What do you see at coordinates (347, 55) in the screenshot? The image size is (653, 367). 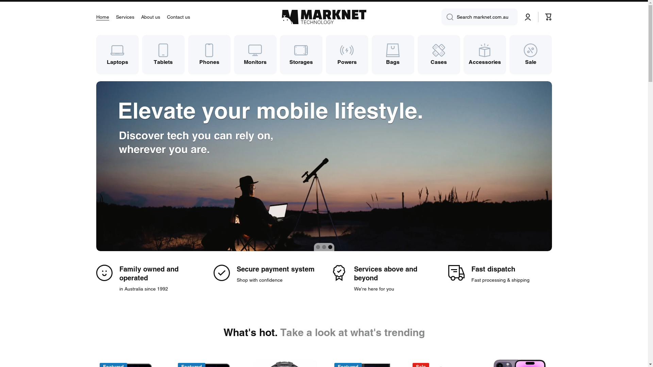 I see `Powers` at bounding box center [347, 55].